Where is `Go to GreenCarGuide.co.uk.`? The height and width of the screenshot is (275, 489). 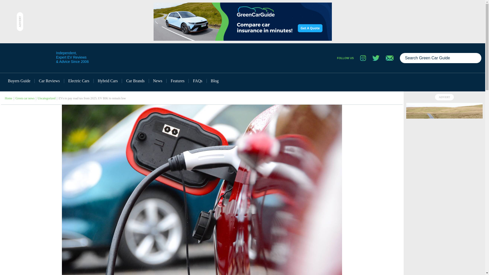 Go to GreenCarGuide.co.uk. is located at coordinates (9, 98).